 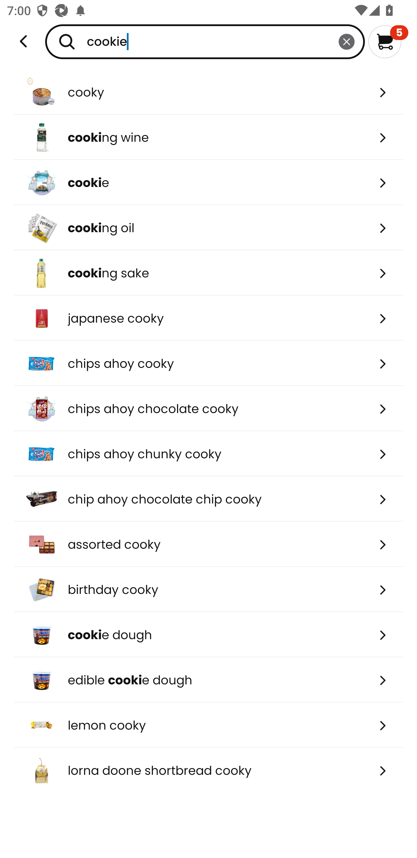 I want to click on chip ahoy chocolate chip cooky, so click(x=209, y=499).